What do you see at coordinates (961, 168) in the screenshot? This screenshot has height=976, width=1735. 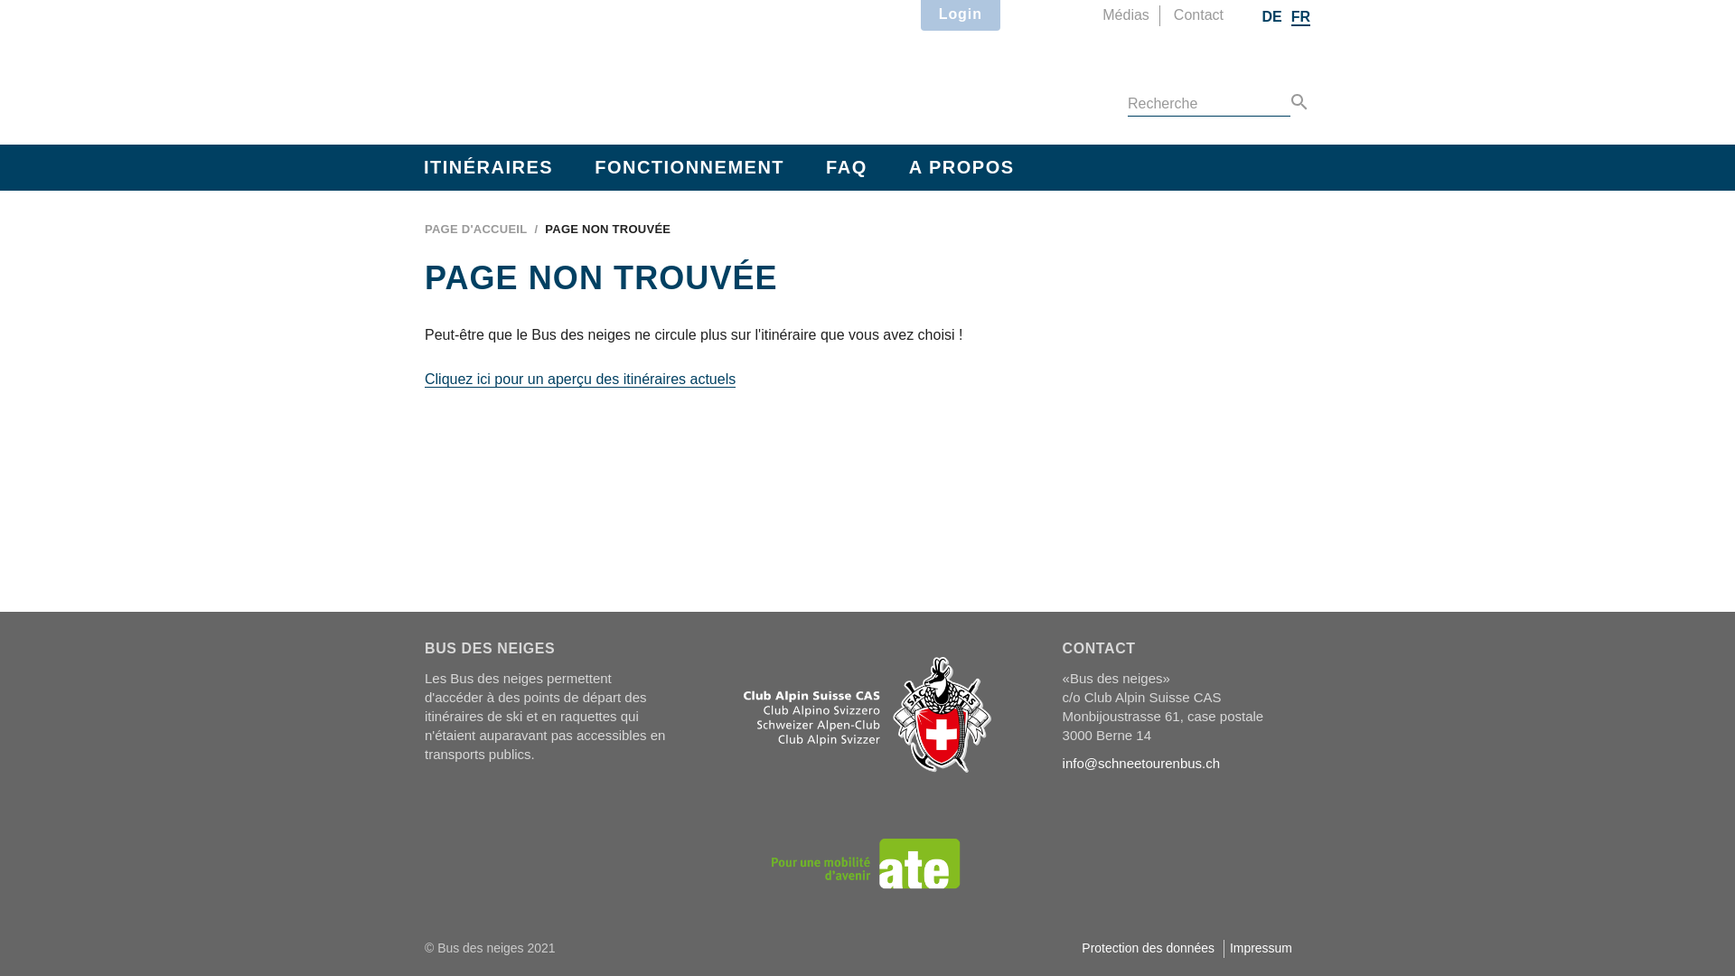 I see `A PROPOS` at bounding box center [961, 168].